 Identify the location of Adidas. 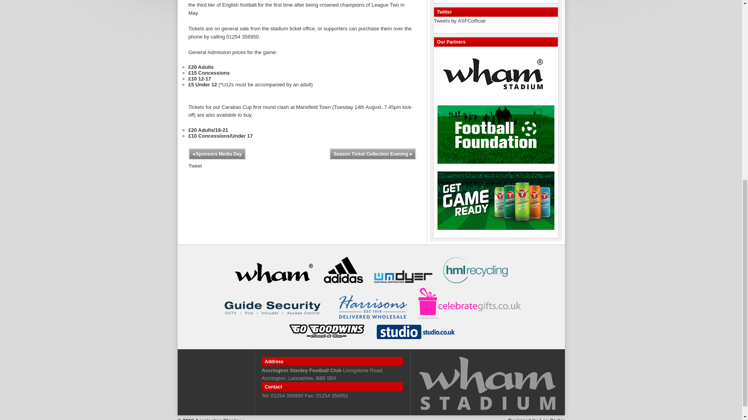
(343, 269).